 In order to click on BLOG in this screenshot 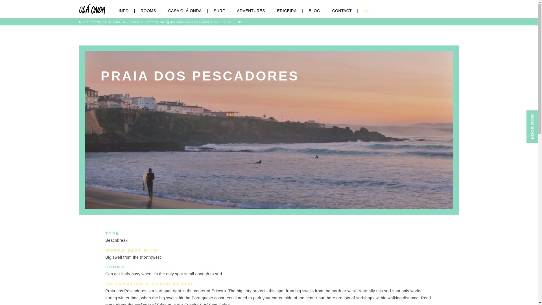, I will do `click(320, 11)`.